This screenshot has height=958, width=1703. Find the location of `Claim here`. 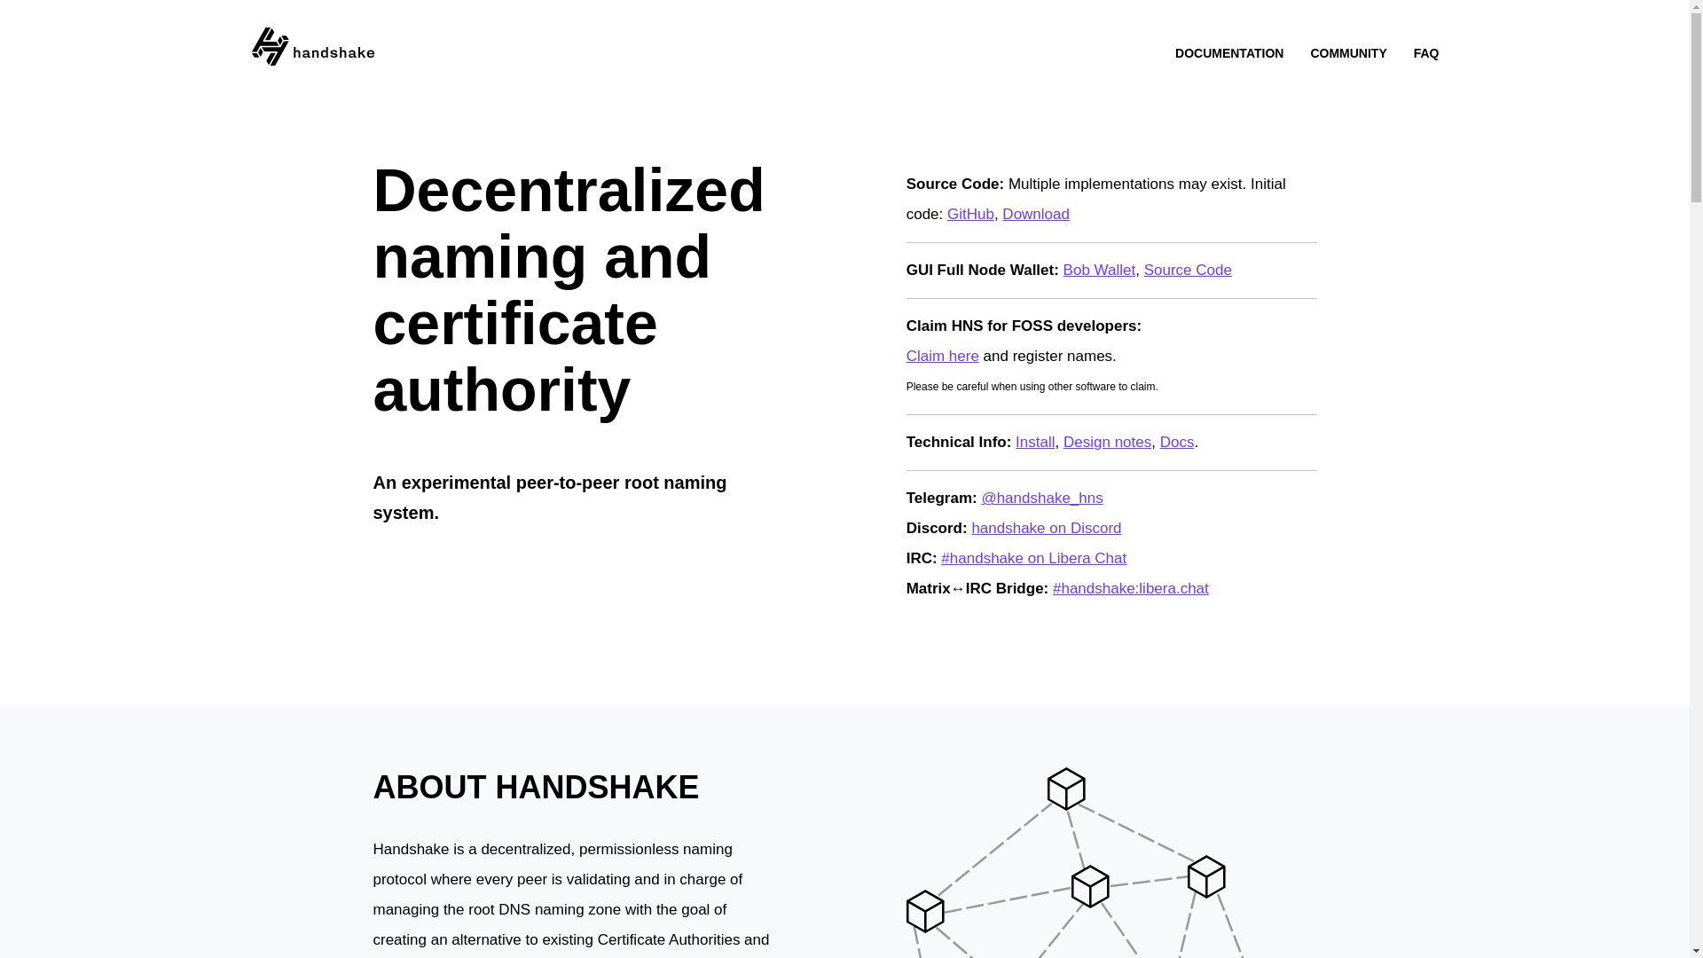

Claim here is located at coordinates (942, 357).